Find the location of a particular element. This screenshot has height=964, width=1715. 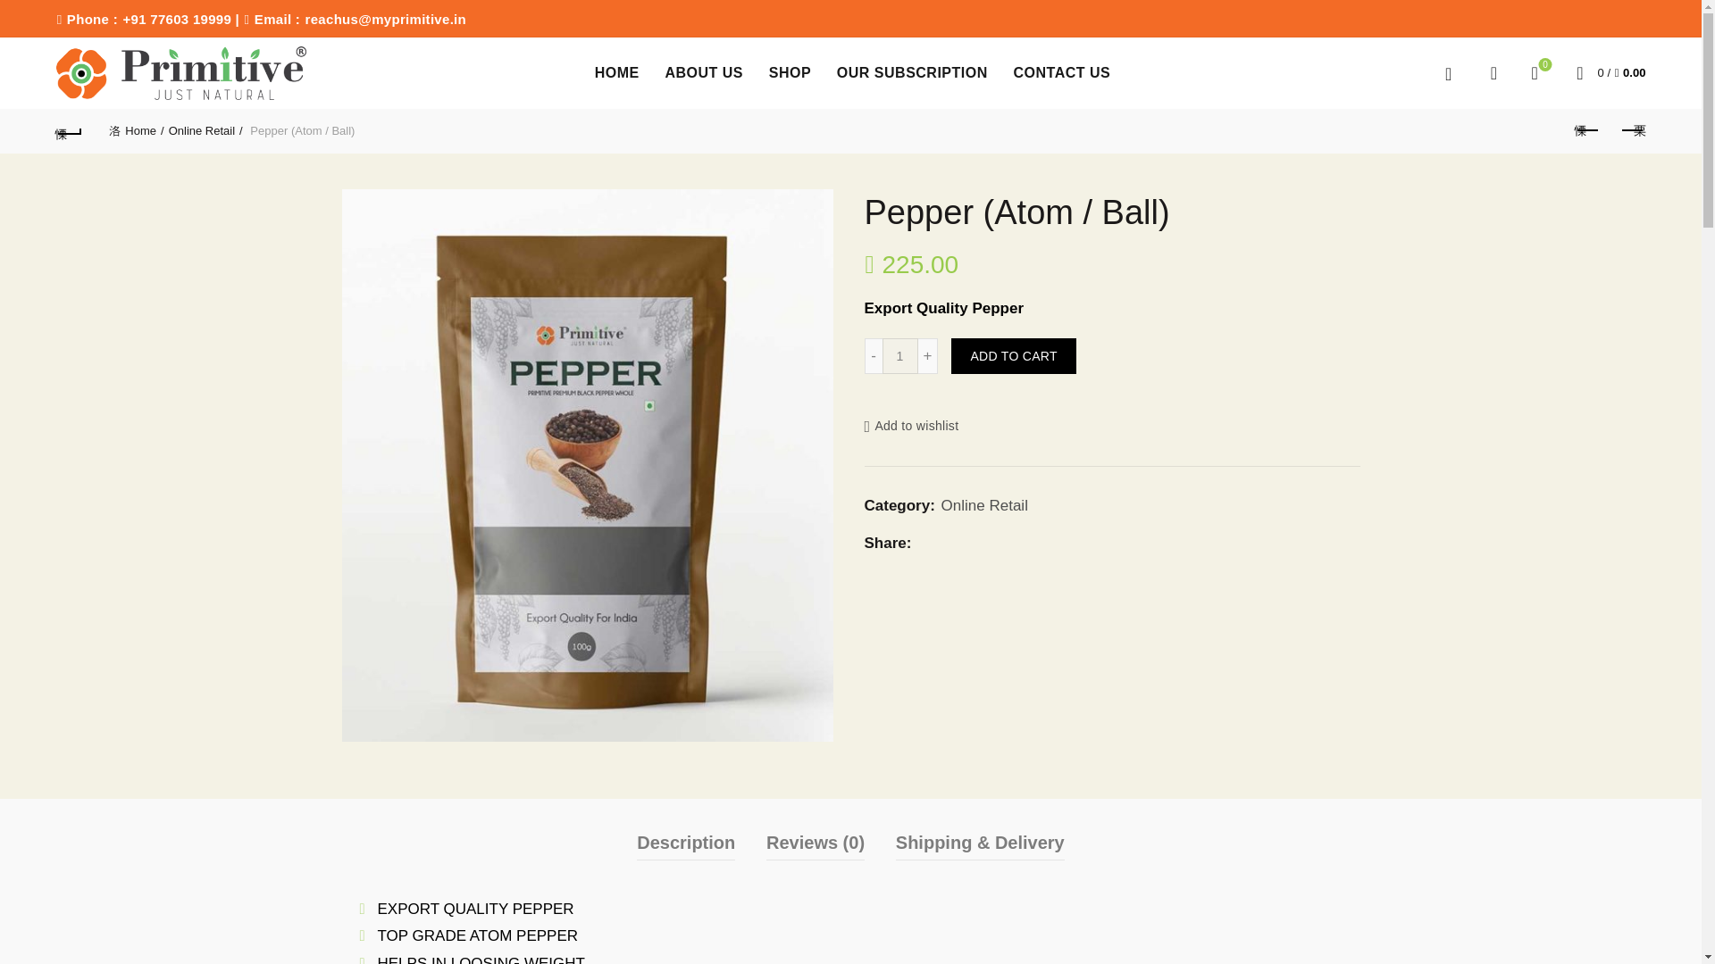

Next product is located at coordinates (1632, 131).